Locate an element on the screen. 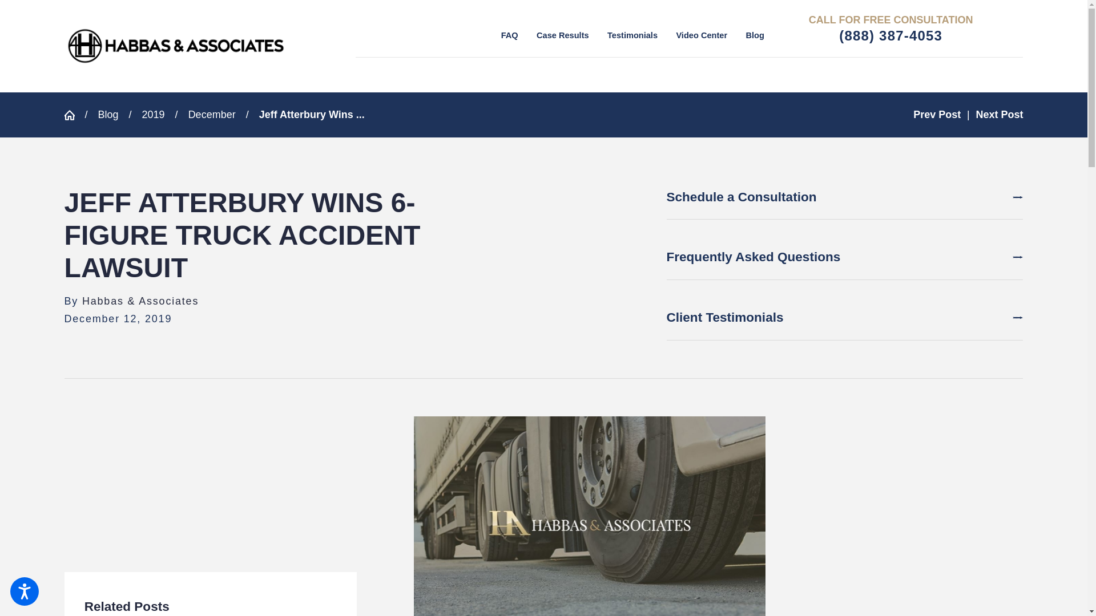 This screenshot has width=1096, height=616. Case Results is located at coordinates (563, 35).